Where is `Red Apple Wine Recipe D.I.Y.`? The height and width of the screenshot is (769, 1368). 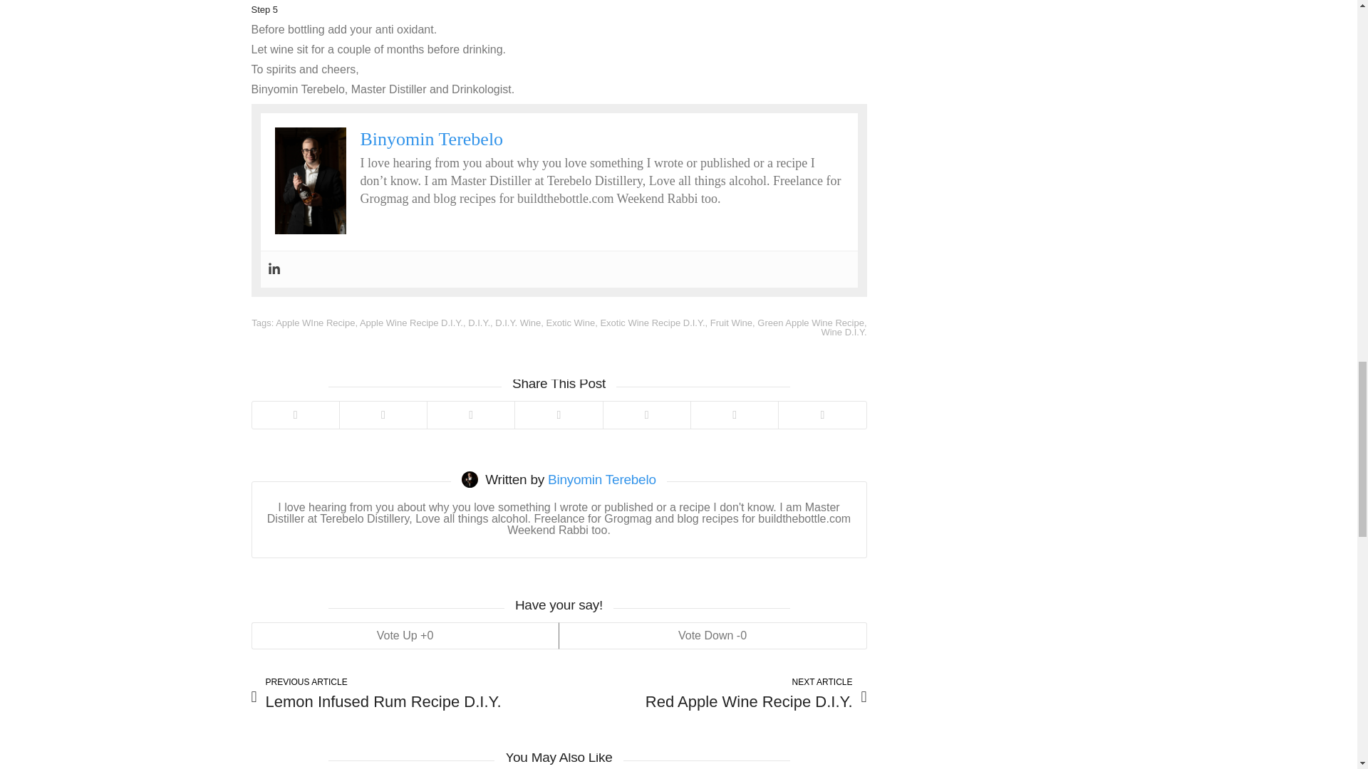 Red Apple Wine Recipe D.I.Y. is located at coordinates (715, 694).